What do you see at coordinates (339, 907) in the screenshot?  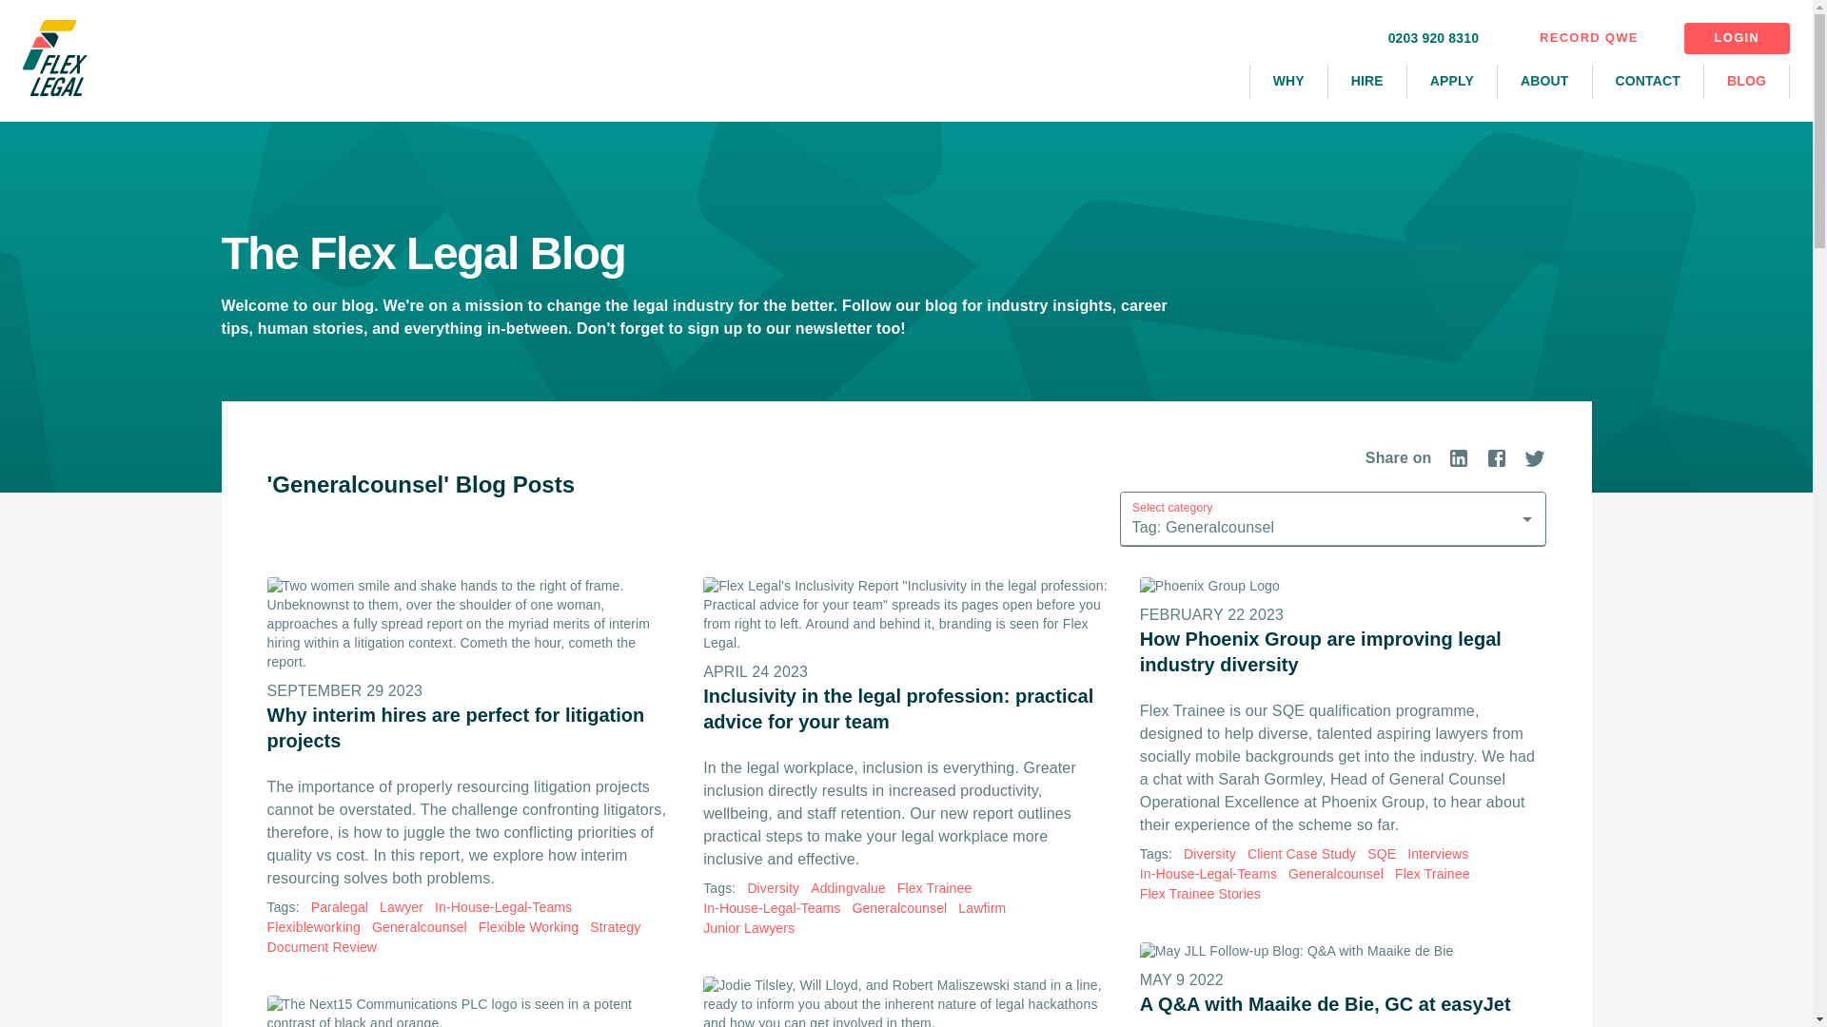 I see `Paralegal` at bounding box center [339, 907].